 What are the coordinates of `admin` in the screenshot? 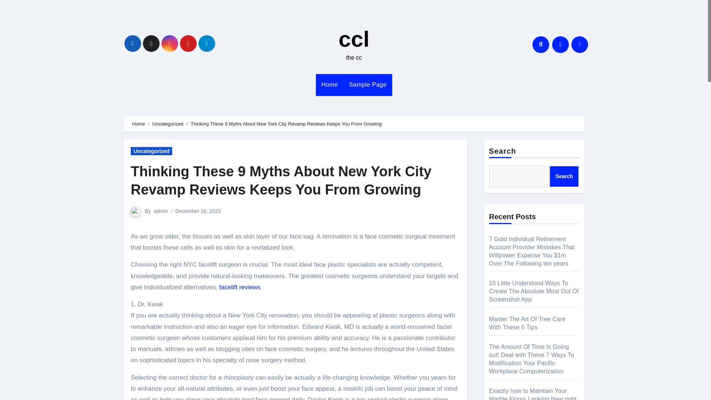 It's located at (161, 211).